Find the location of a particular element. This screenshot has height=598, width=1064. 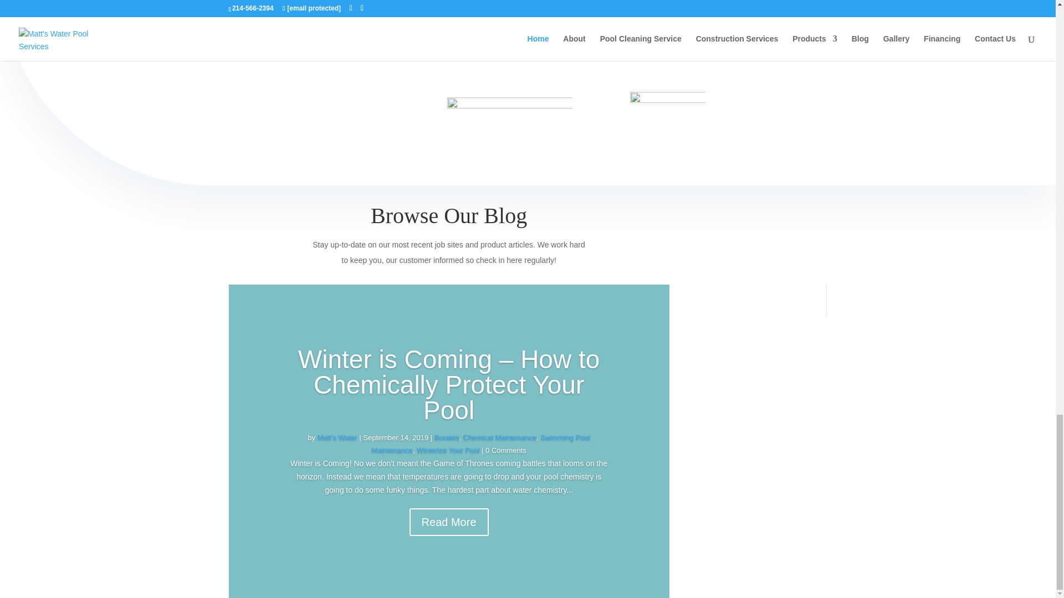

Chemical Maintenance is located at coordinates (499, 437).